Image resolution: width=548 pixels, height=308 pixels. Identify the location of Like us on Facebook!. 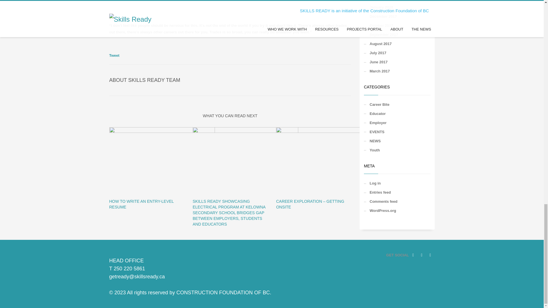
(413, 255).